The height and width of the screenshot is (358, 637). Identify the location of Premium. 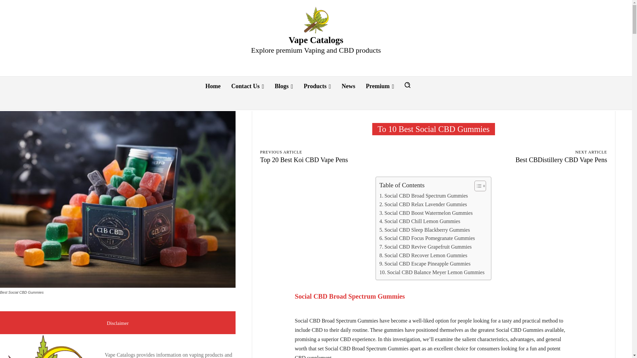
(380, 86).